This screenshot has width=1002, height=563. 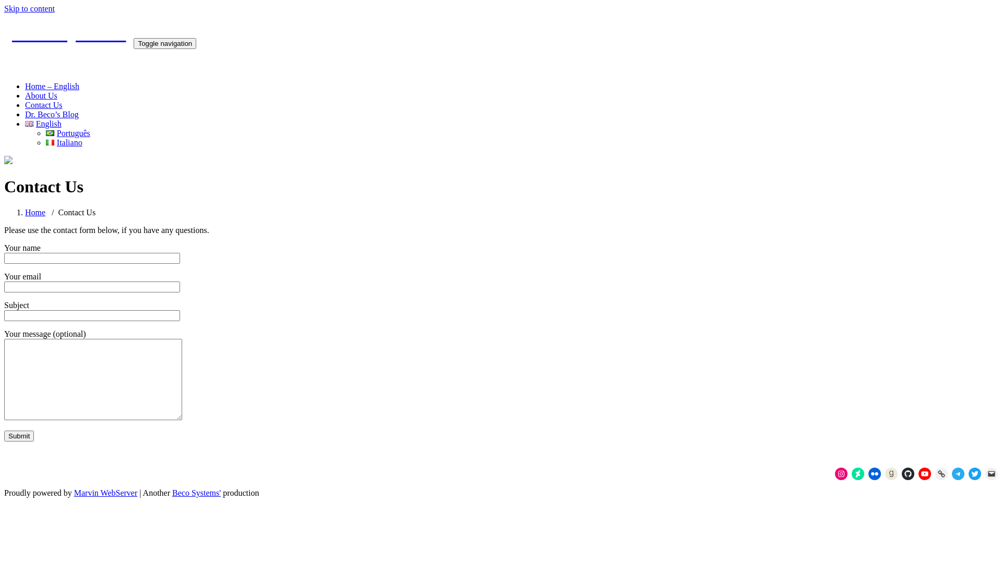 What do you see at coordinates (165, 44) in the screenshot?
I see `Toggle navigation` at bounding box center [165, 44].